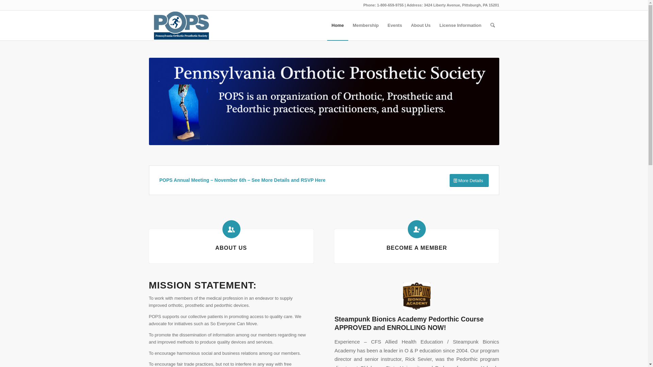 This screenshot has height=367, width=653. What do you see at coordinates (338, 25) in the screenshot?
I see `Home` at bounding box center [338, 25].